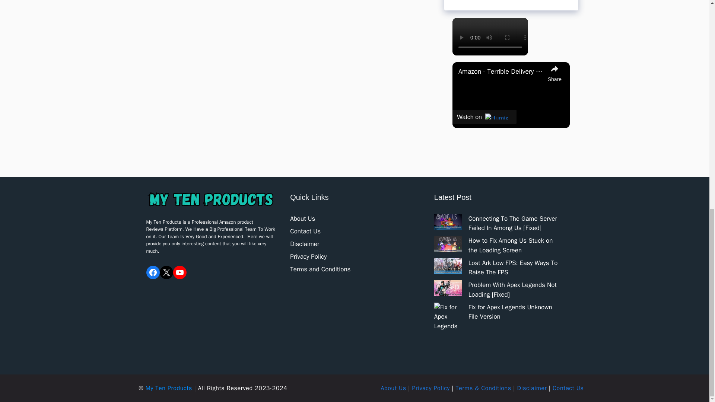 The height and width of the screenshot is (402, 715). I want to click on YouTube, so click(179, 272).